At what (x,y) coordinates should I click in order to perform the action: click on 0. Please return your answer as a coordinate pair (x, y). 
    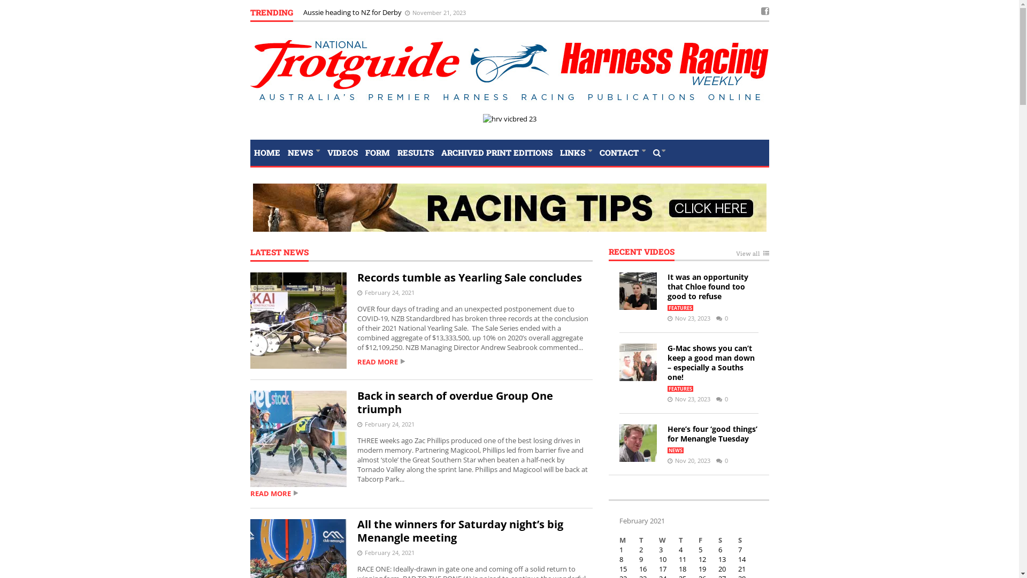
    Looking at the image, I should click on (719, 318).